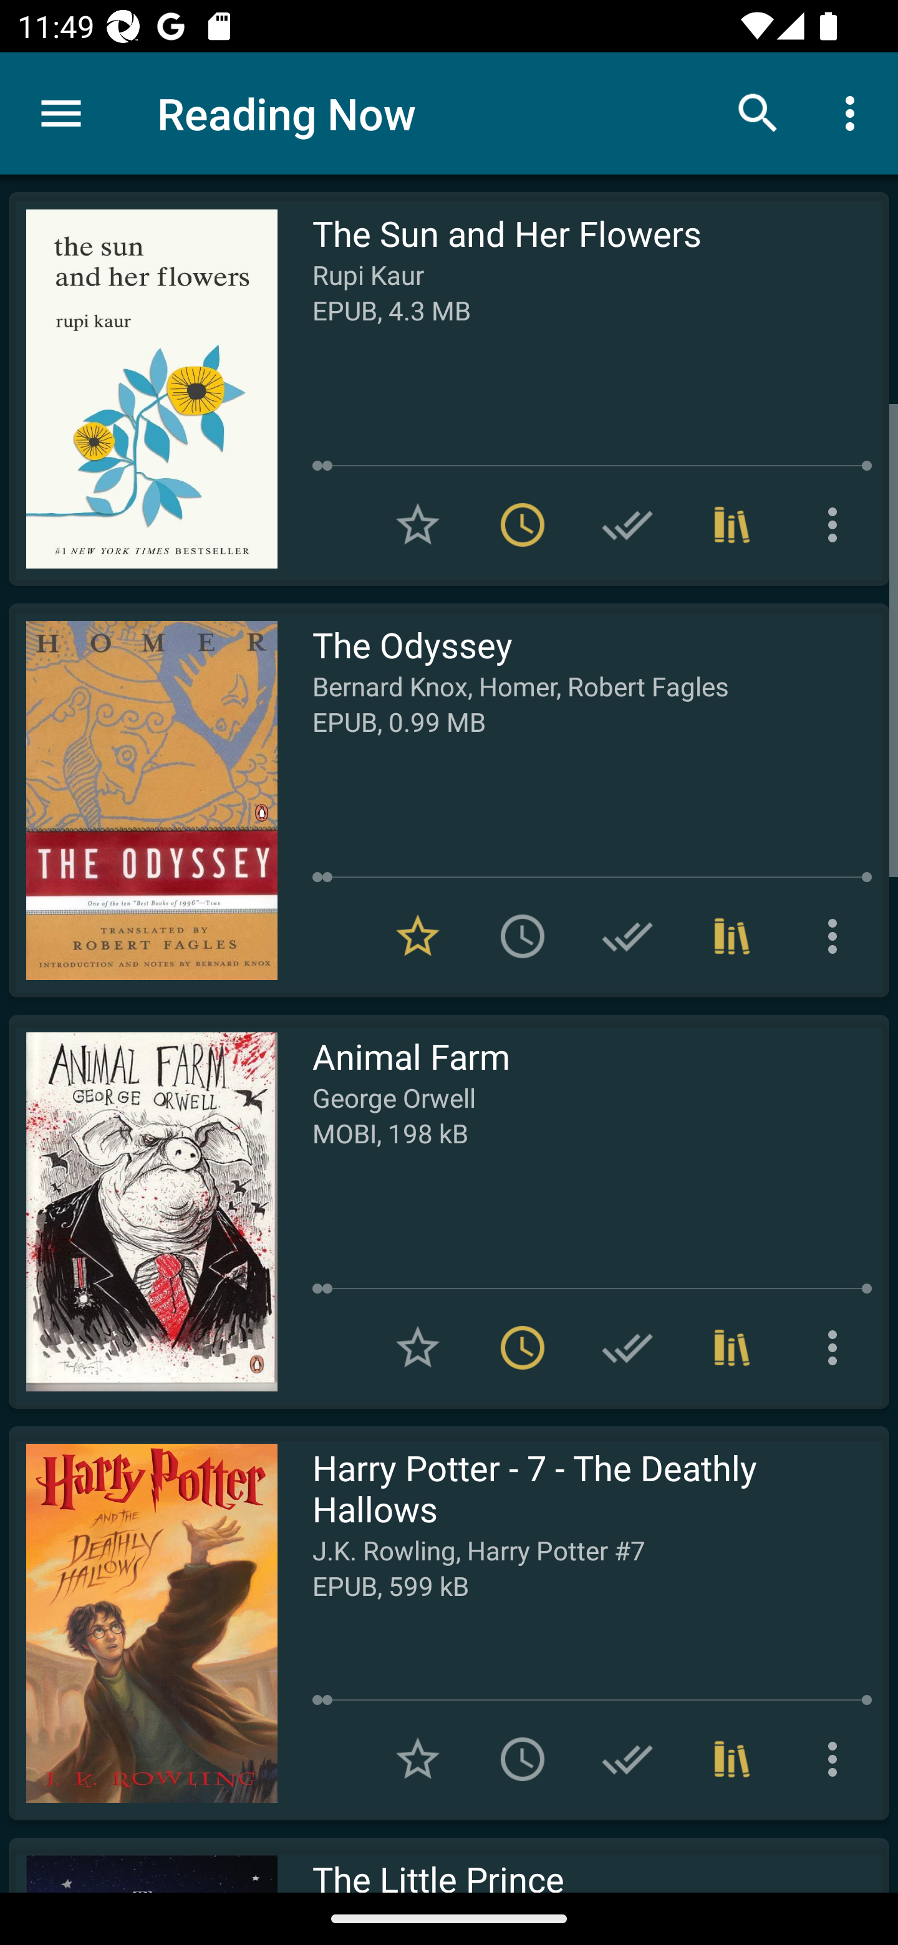 The height and width of the screenshot is (1945, 898). What do you see at coordinates (837, 1348) in the screenshot?
I see `More options` at bounding box center [837, 1348].